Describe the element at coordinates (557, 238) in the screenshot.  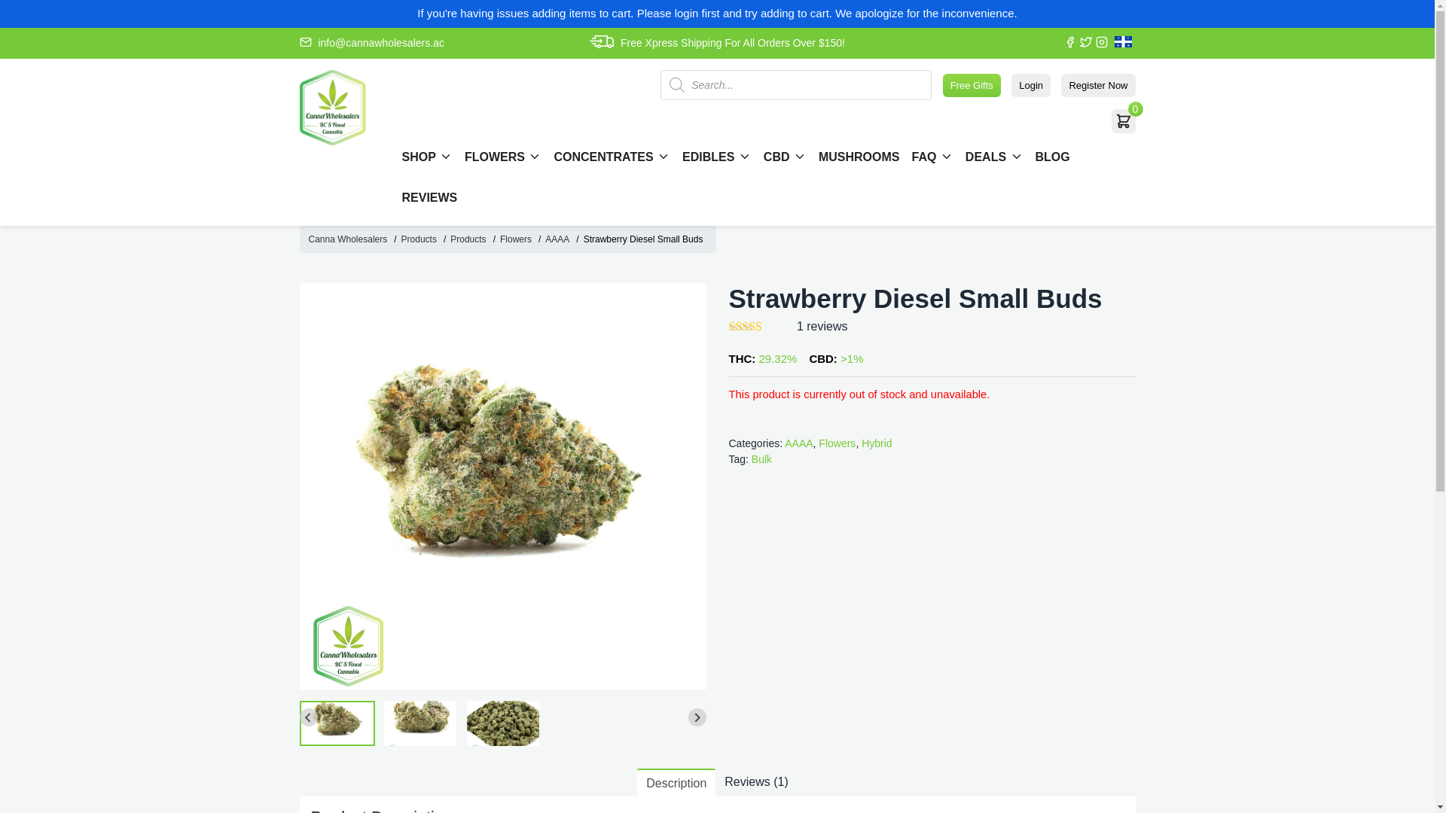
I see `Go to the AAAA Category archives.` at that location.